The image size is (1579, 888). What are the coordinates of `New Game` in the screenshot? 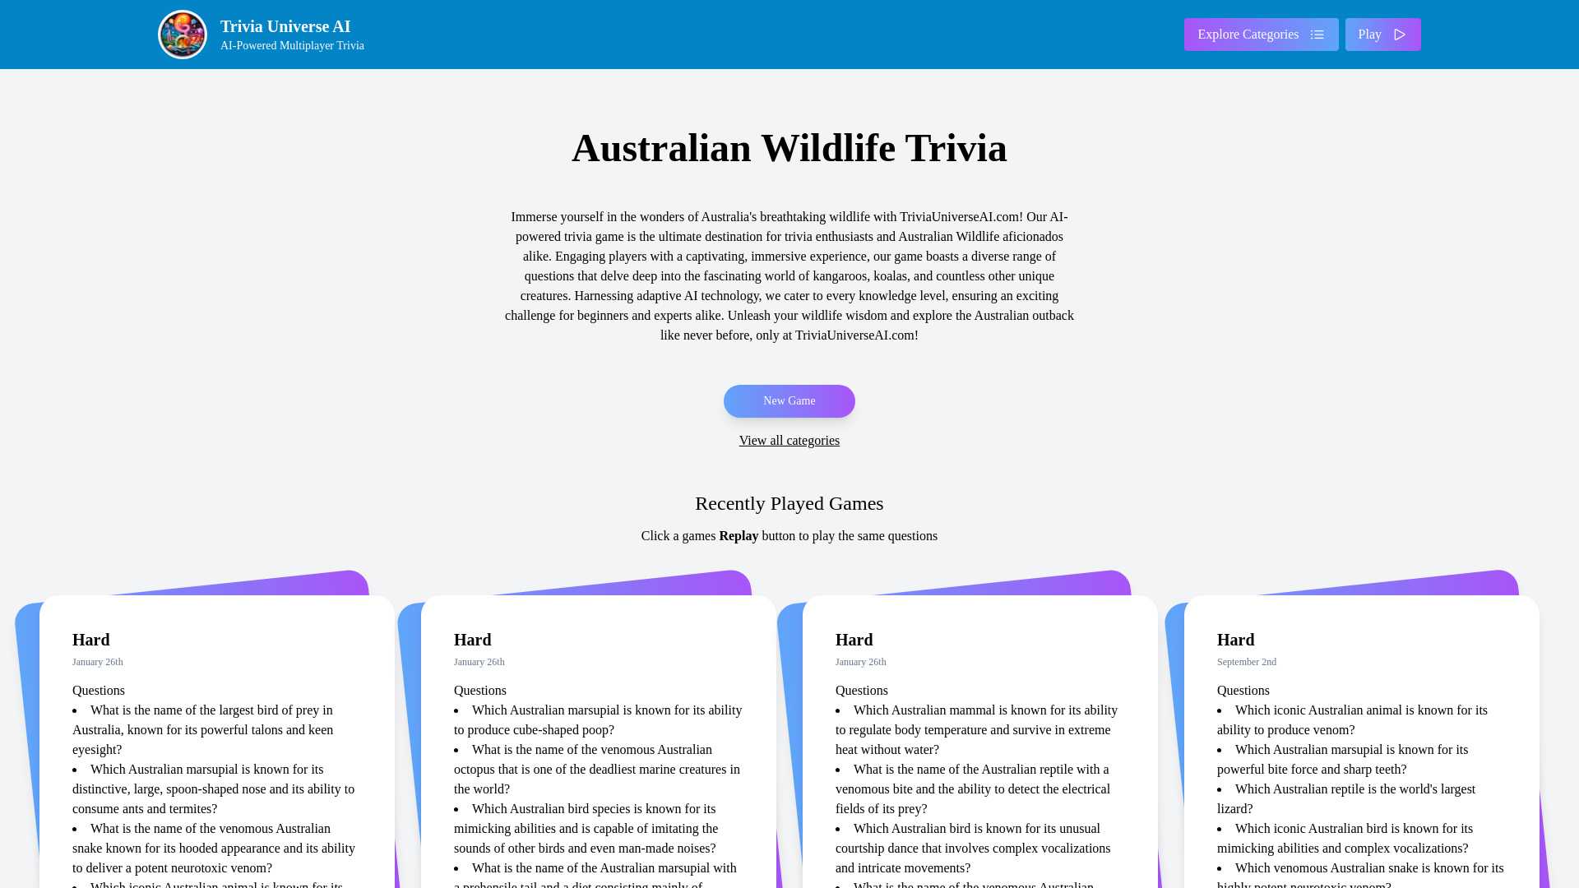 It's located at (789, 440).